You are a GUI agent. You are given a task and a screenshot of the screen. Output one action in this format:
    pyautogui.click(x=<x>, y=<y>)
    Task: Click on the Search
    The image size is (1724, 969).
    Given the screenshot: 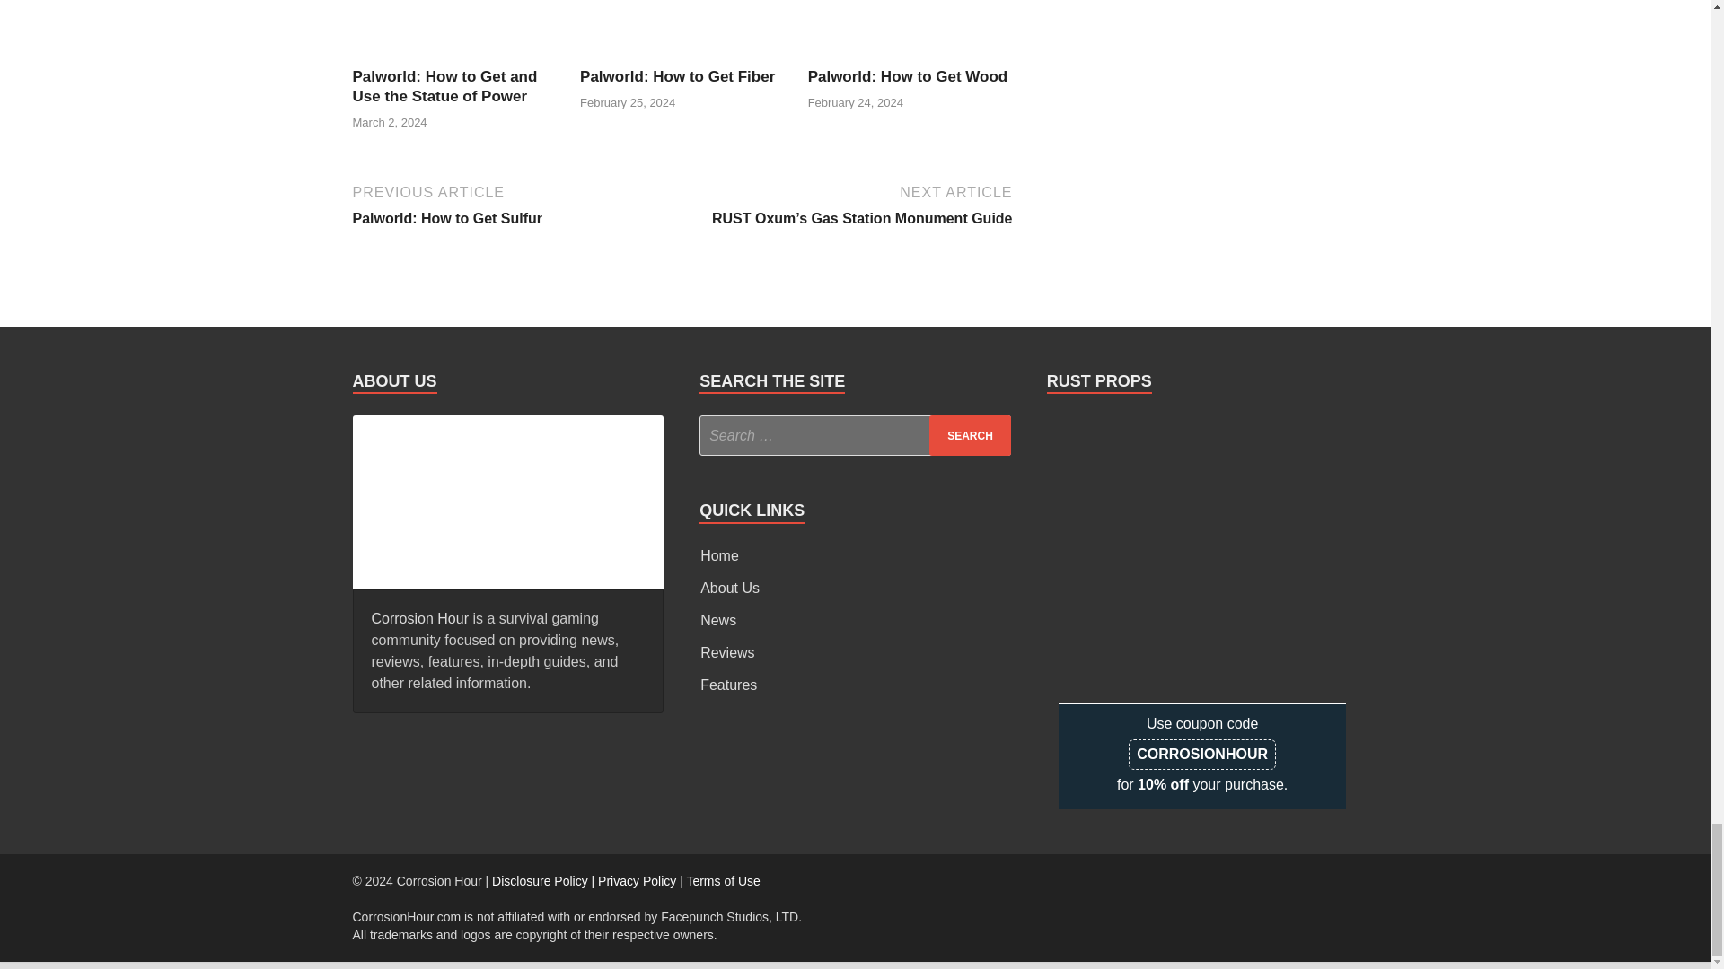 What is the action you would take?
    pyautogui.click(x=970, y=435)
    